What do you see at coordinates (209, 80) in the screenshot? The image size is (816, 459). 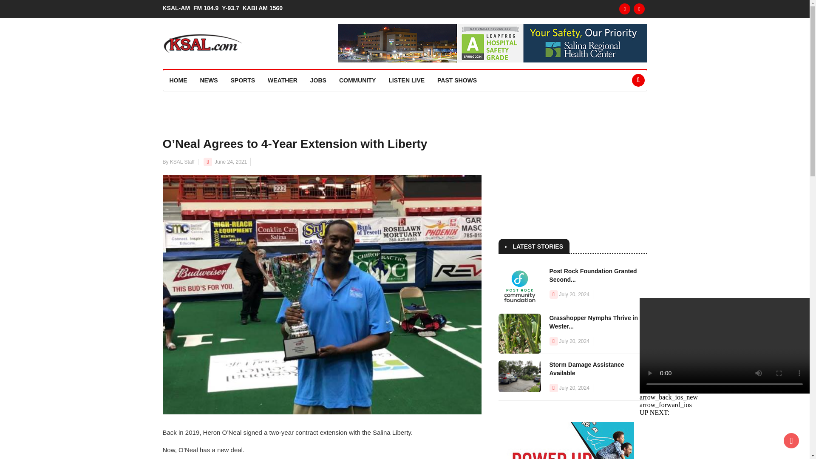 I see `NEWS` at bounding box center [209, 80].